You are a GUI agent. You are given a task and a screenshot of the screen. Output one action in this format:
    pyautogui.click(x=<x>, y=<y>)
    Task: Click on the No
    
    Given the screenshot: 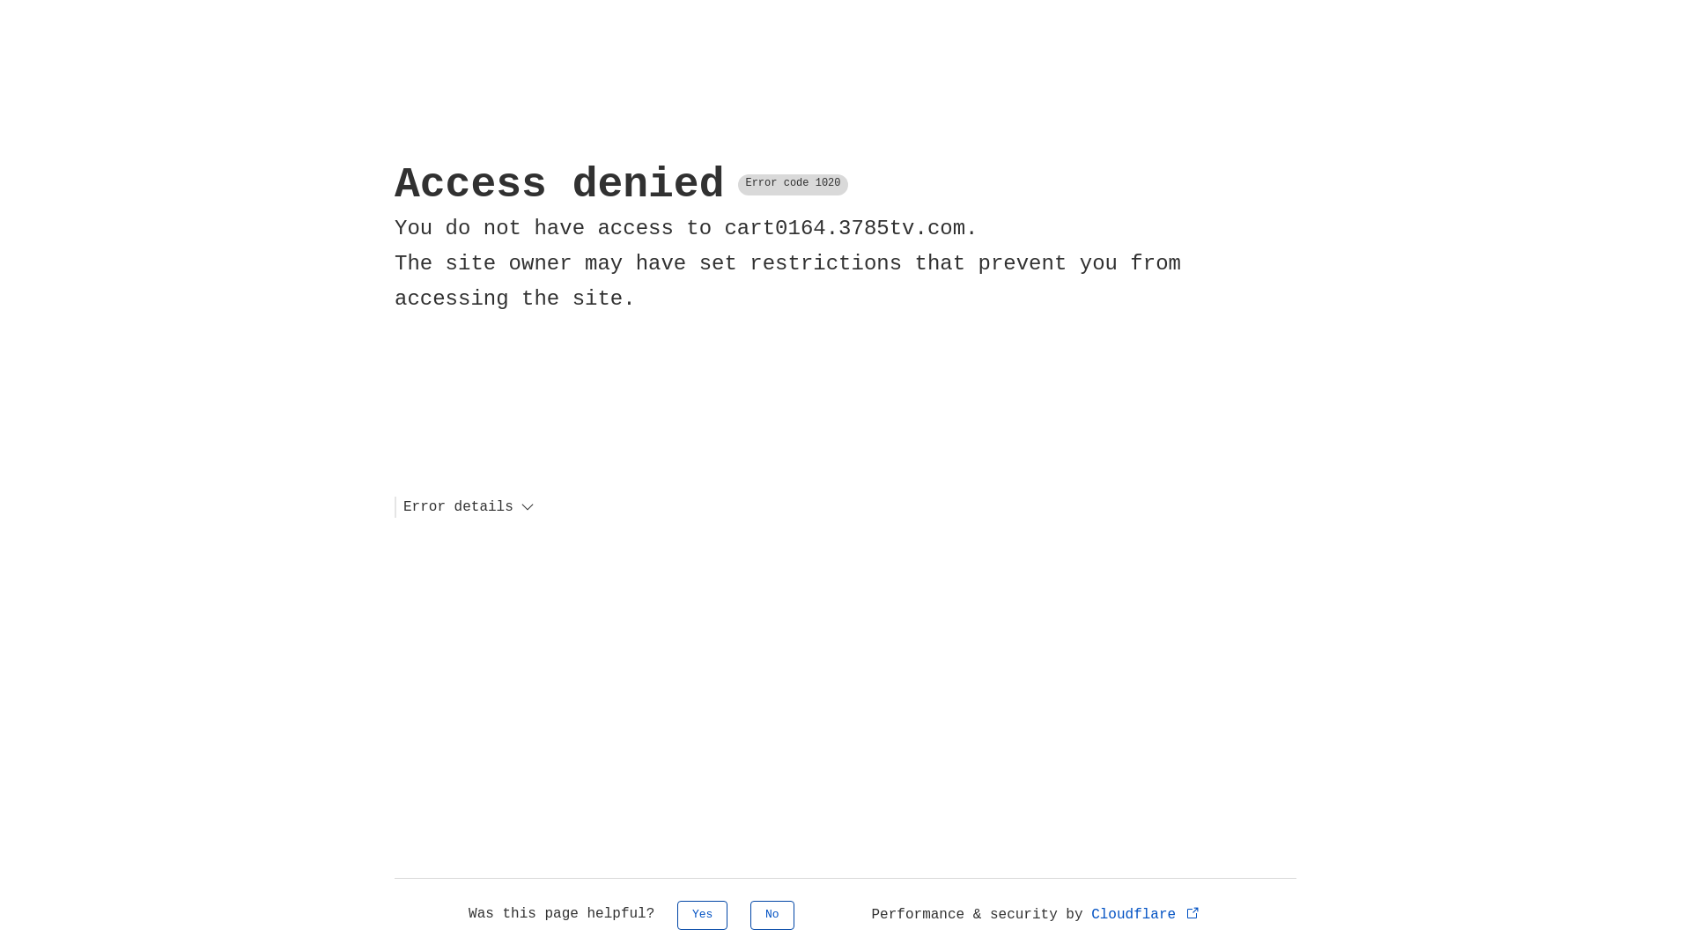 What is the action you would take?
    pyautogui.click(x=772, y=916)
    